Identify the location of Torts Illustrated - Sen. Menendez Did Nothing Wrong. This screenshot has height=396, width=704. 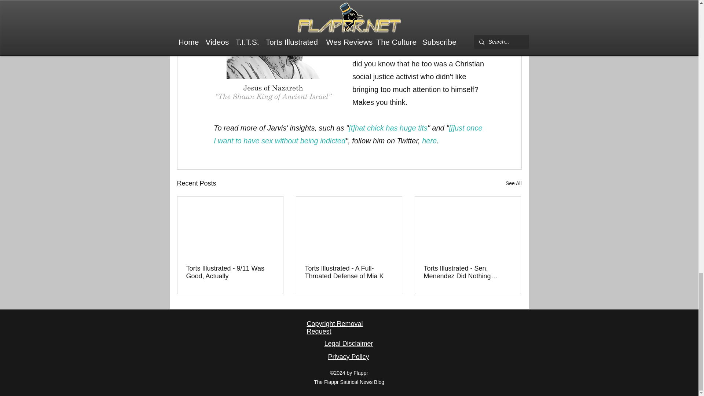
(467, 272).